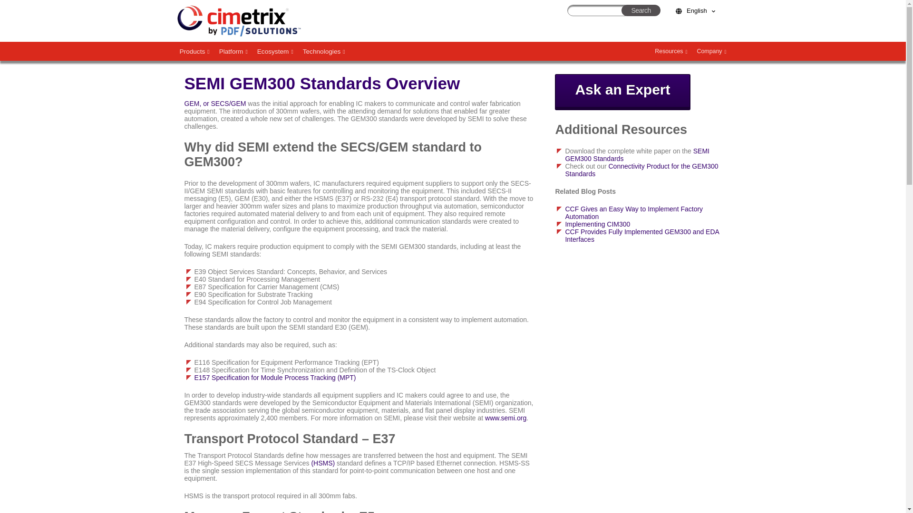 The image size is (913, 513). I want to click on Platform, so click(233, 51).